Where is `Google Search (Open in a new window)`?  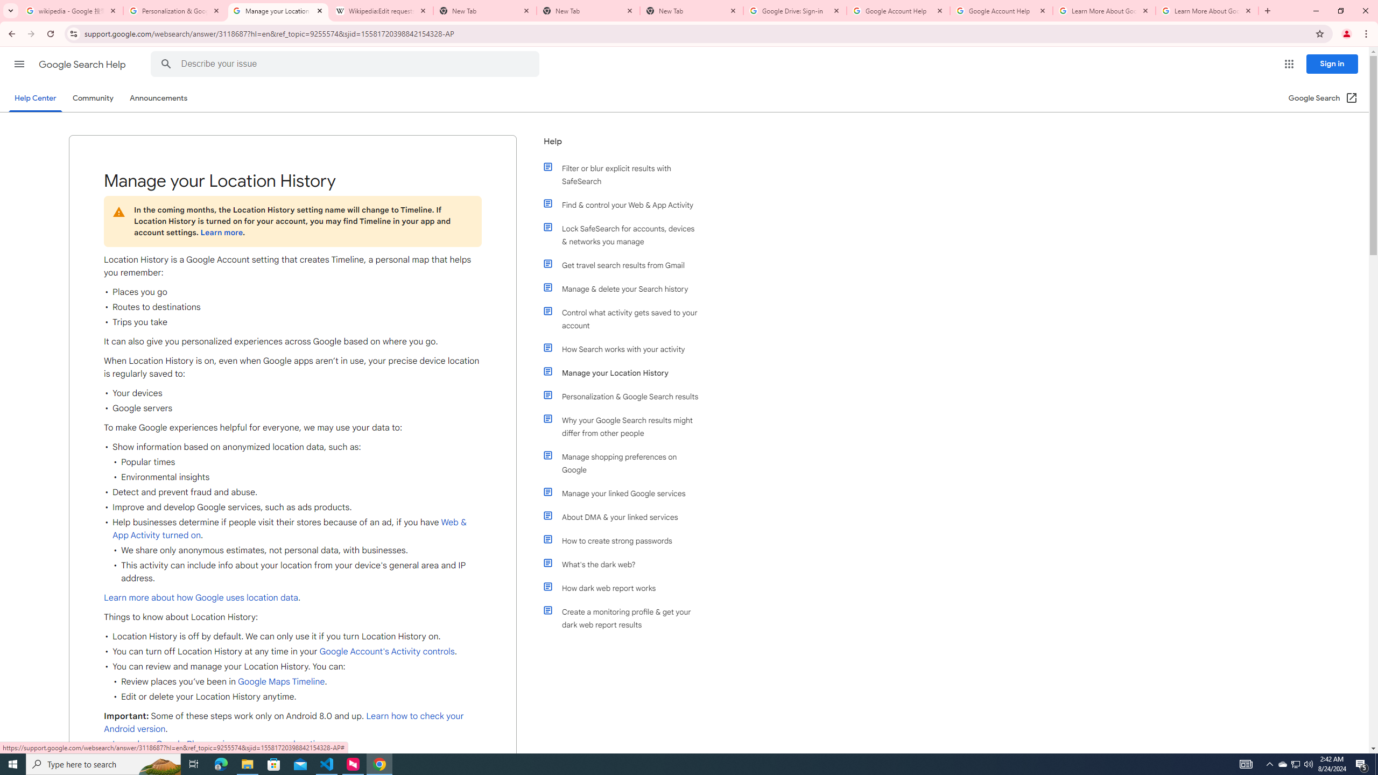 Google Search (Open in a new window) is located at coordinates (1323, 98).